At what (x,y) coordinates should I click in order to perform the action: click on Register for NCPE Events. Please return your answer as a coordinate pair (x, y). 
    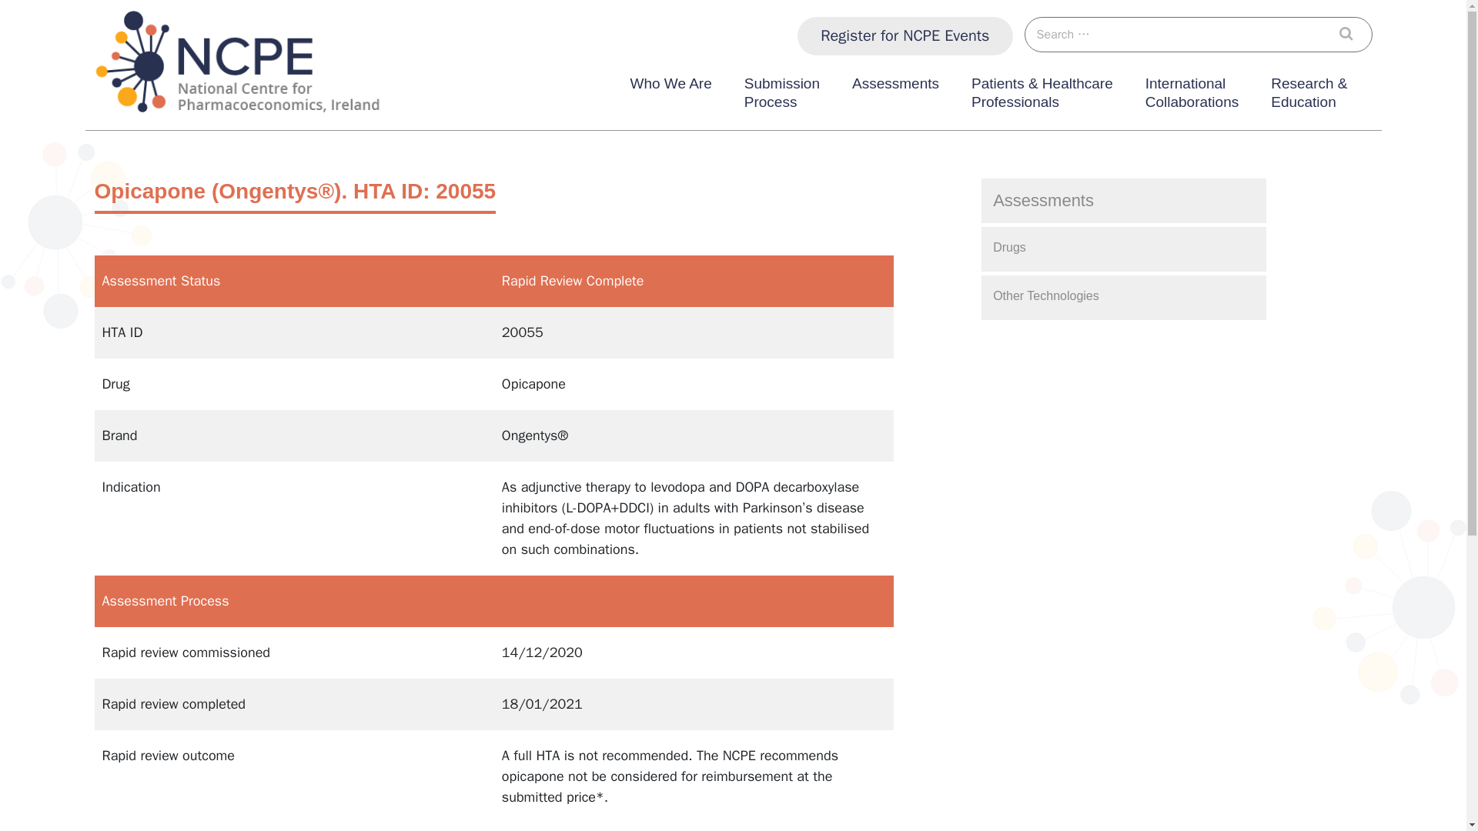
    Looking at the image, I should click on (1192, 96).